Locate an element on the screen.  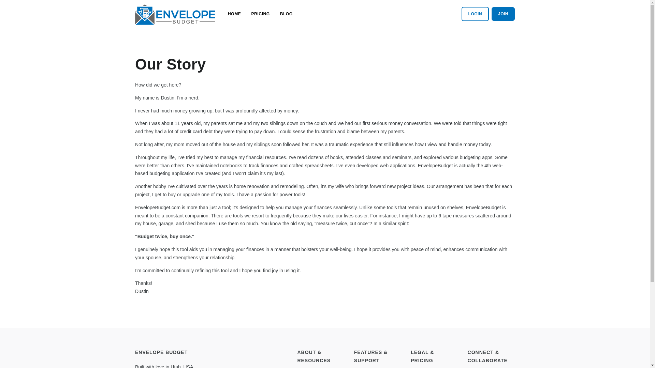
BLOG is located at coordinates (286, 14).